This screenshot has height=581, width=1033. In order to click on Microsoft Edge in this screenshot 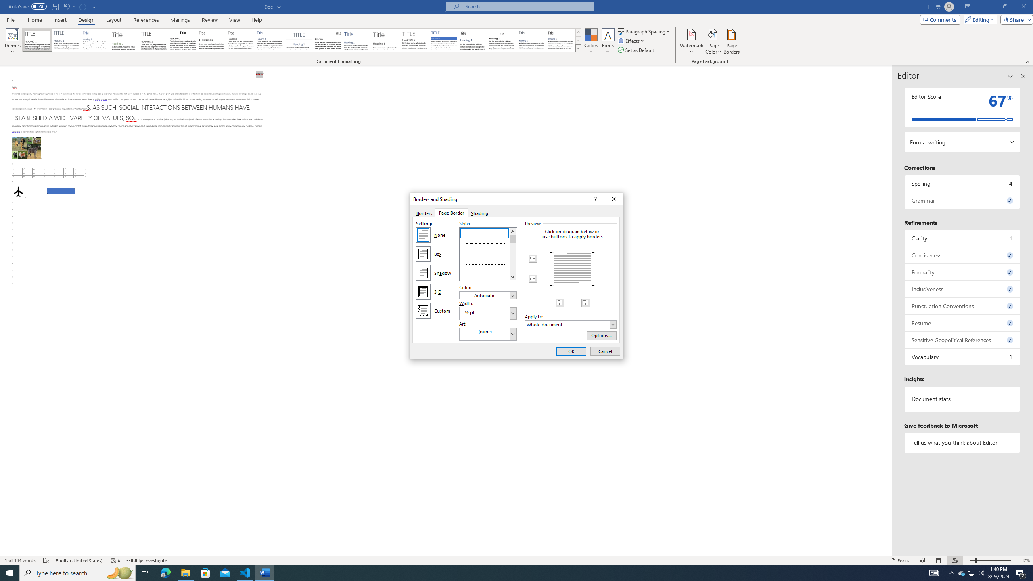, I will do `click(165, 573)`.